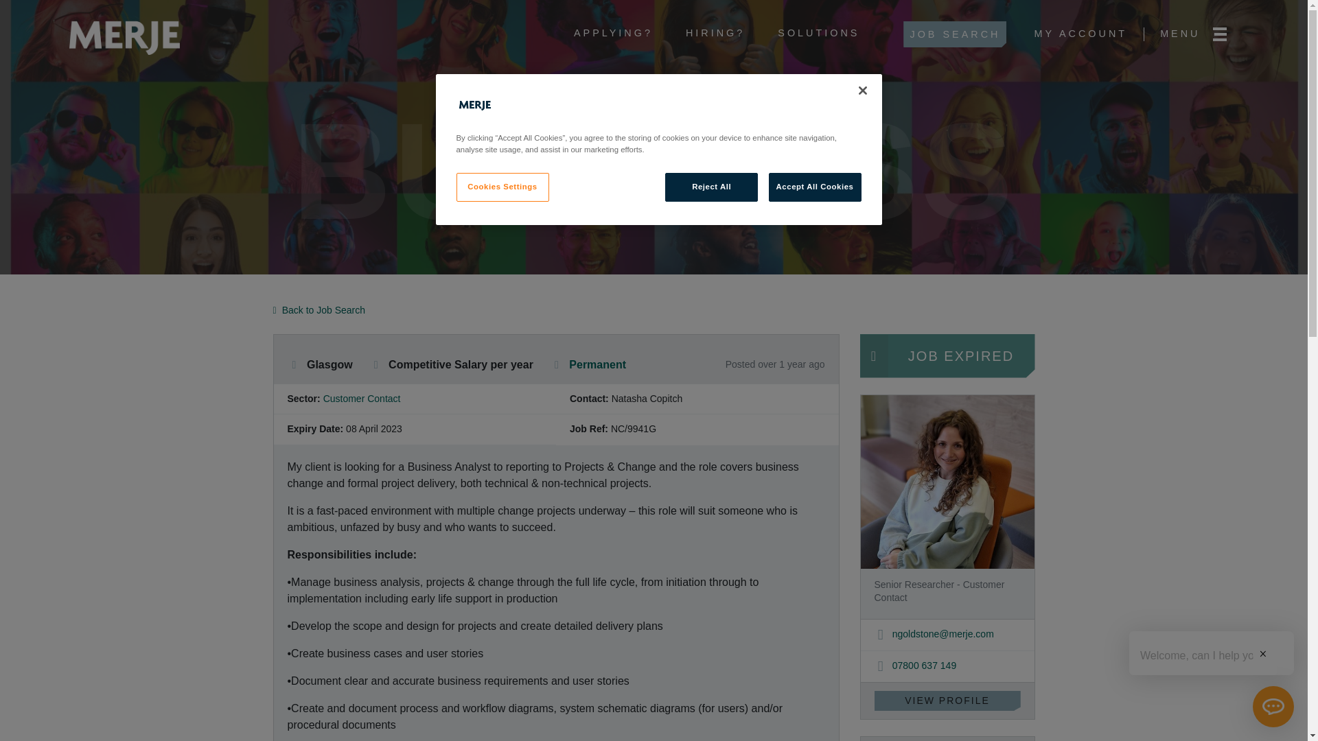  Describe the element at coordinates (954, 34) in the screenshot. I see `JOB SEARCH` at that location.